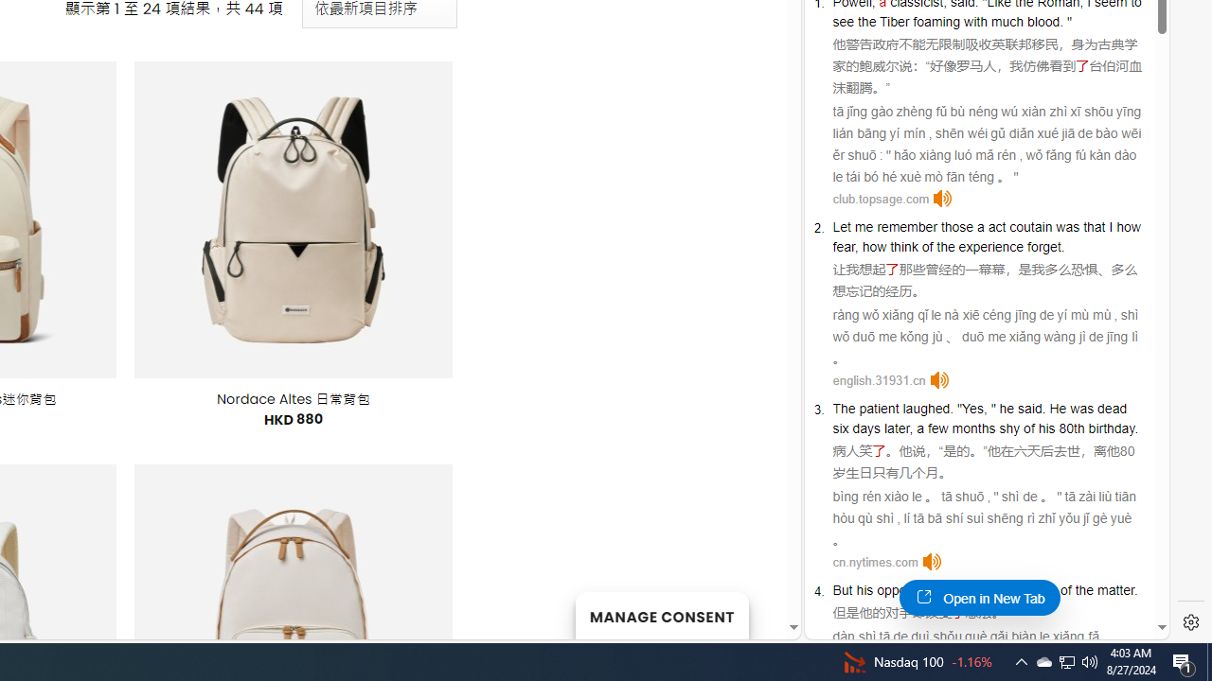  What do you see at coordinates (1112, 409) in the screenshot?
I see `dead` at bounding box center [1112, 409].